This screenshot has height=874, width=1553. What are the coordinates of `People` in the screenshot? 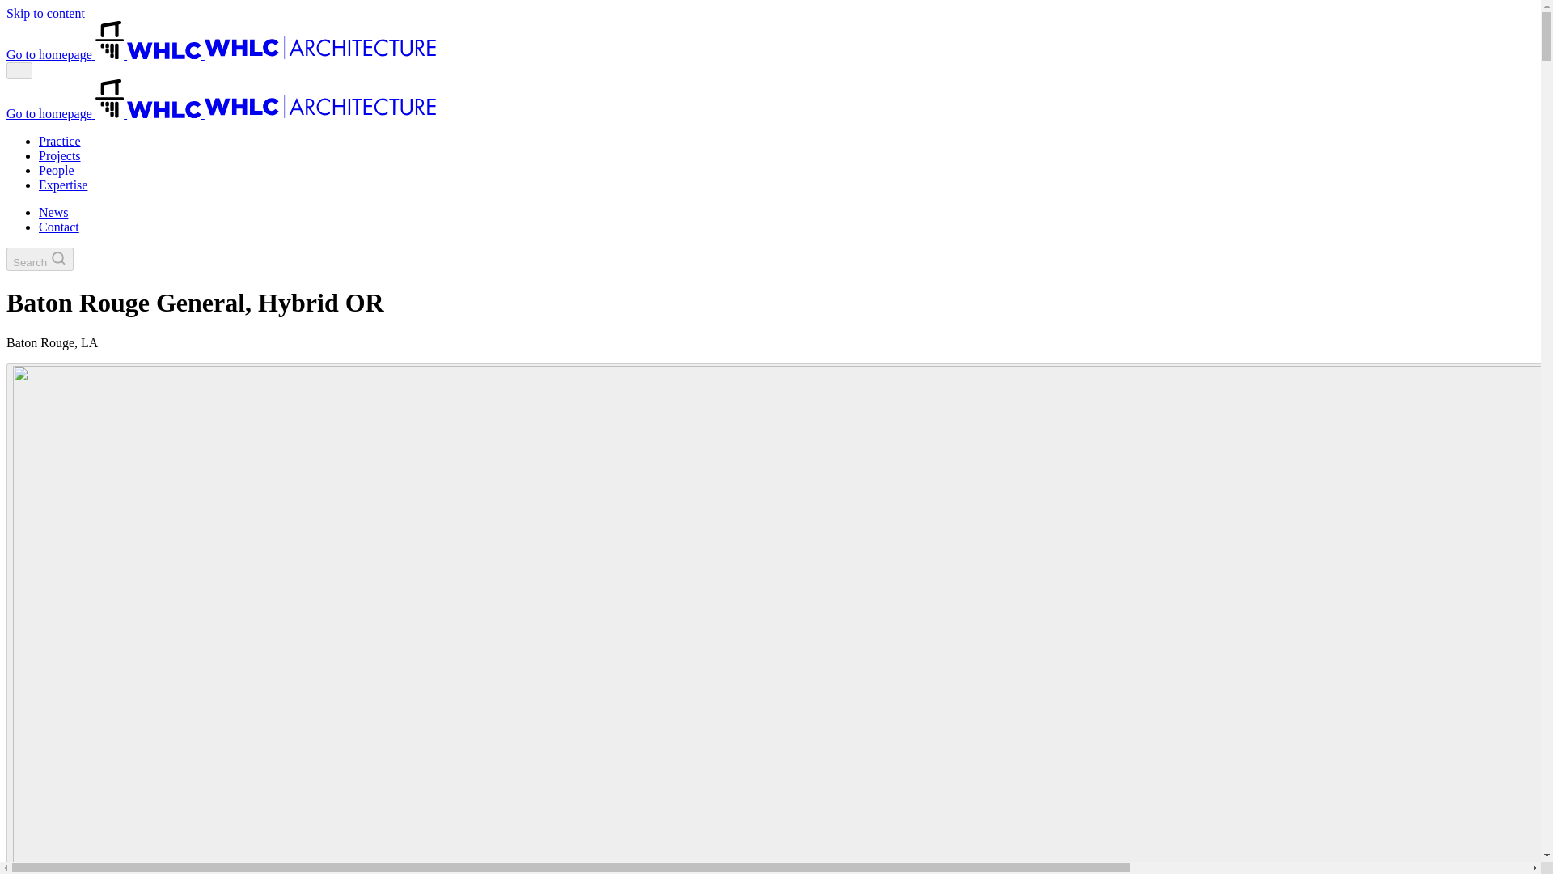 It's located at (57, 170).